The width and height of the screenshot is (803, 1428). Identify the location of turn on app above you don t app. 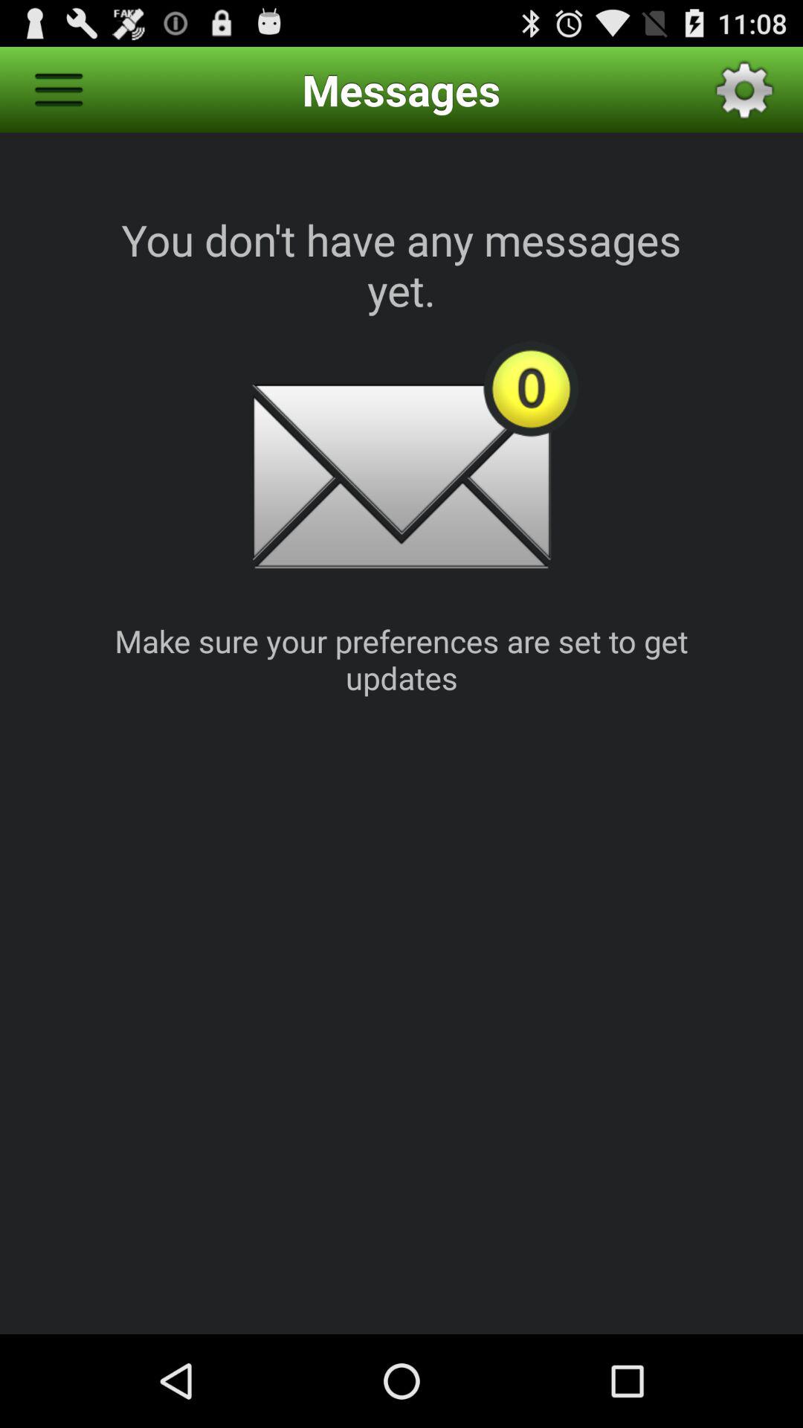
(58, 89).